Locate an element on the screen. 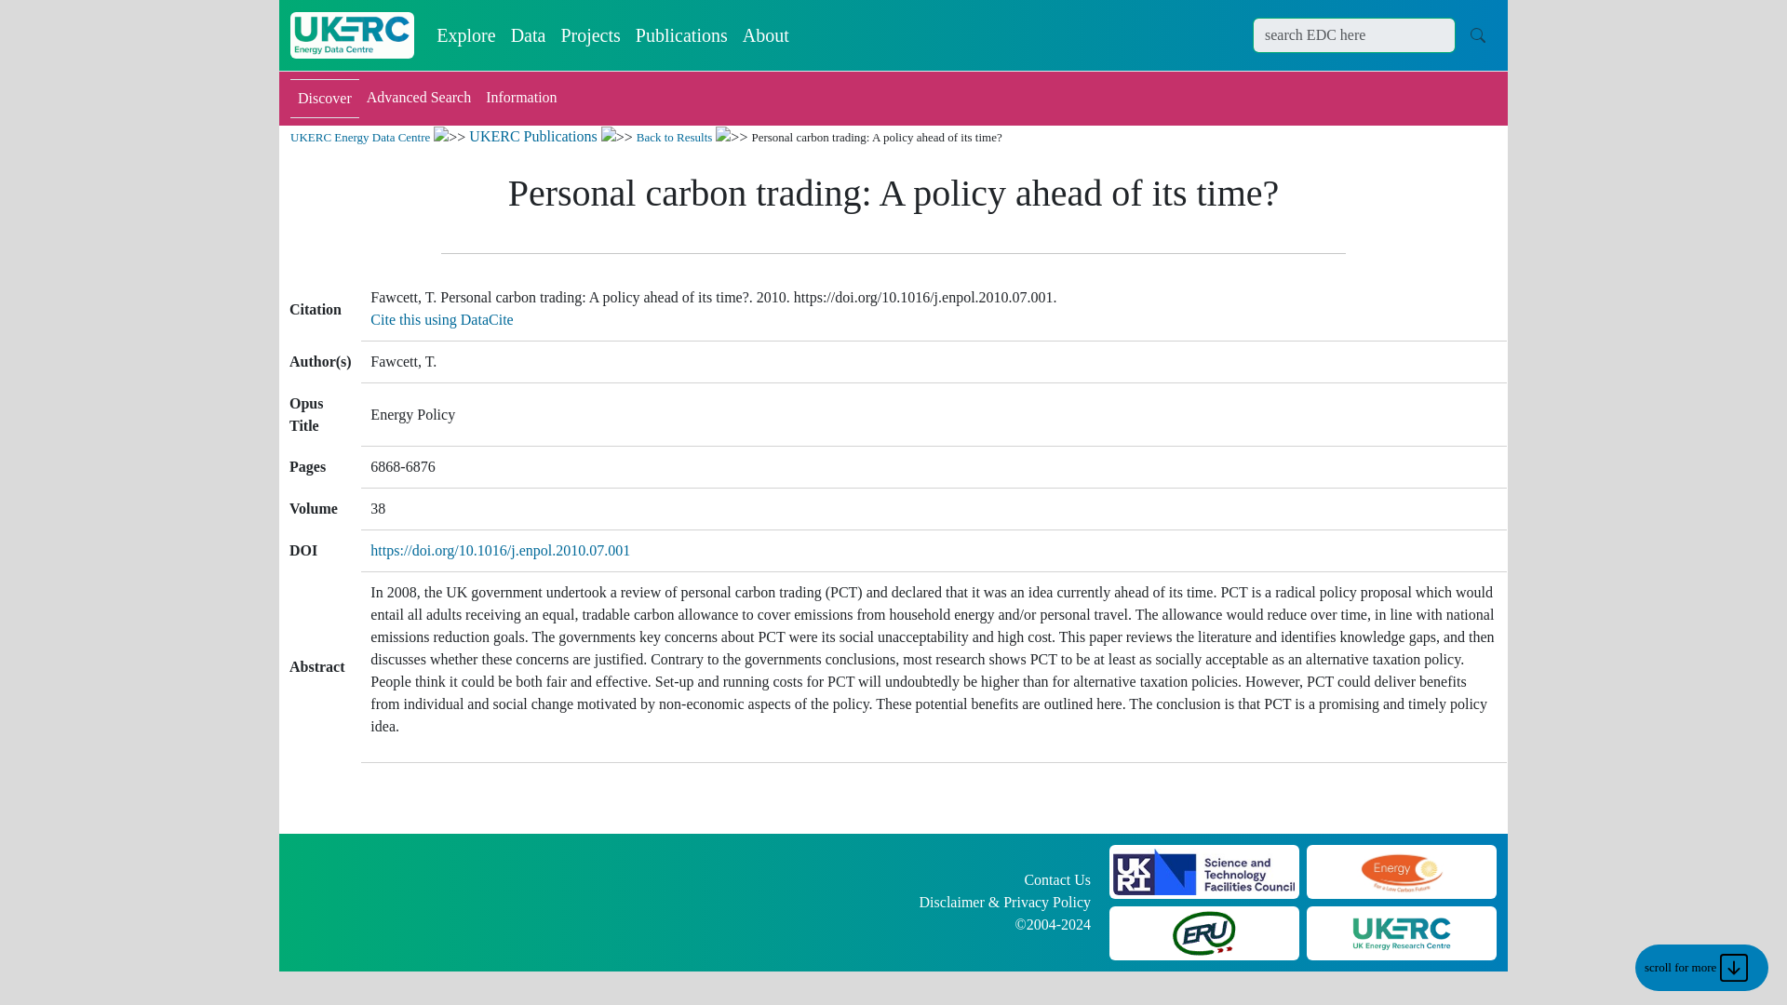 The width and height of the screenshot is (1787, 1005). About is located at coordinates (765, 35).